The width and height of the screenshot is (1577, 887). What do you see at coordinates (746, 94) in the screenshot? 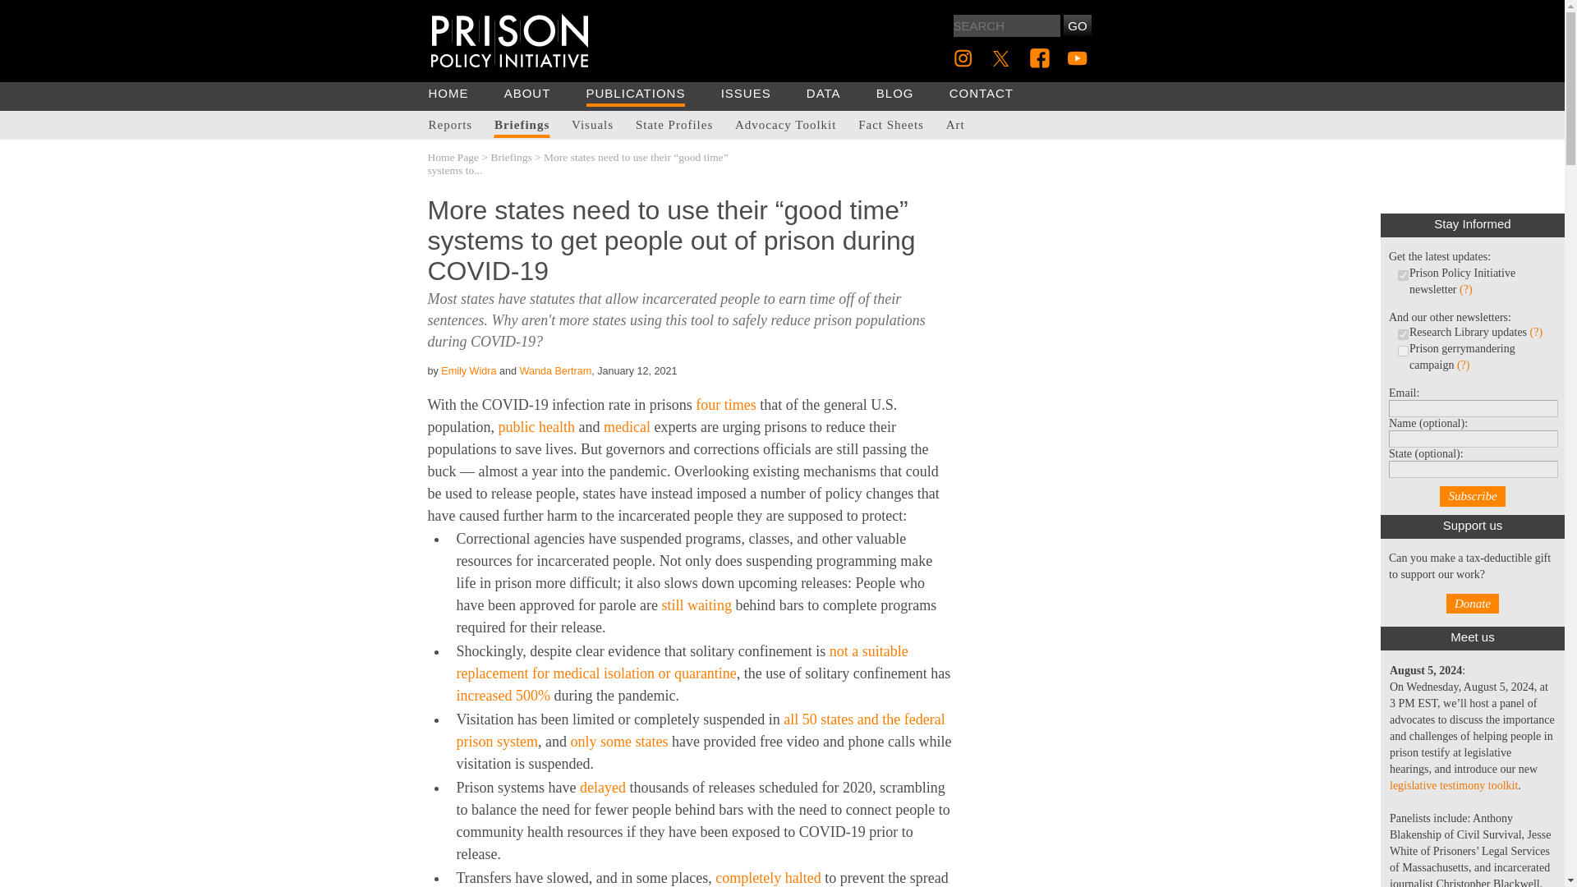
I see `ISSUES` at bounding box center [746, 94].